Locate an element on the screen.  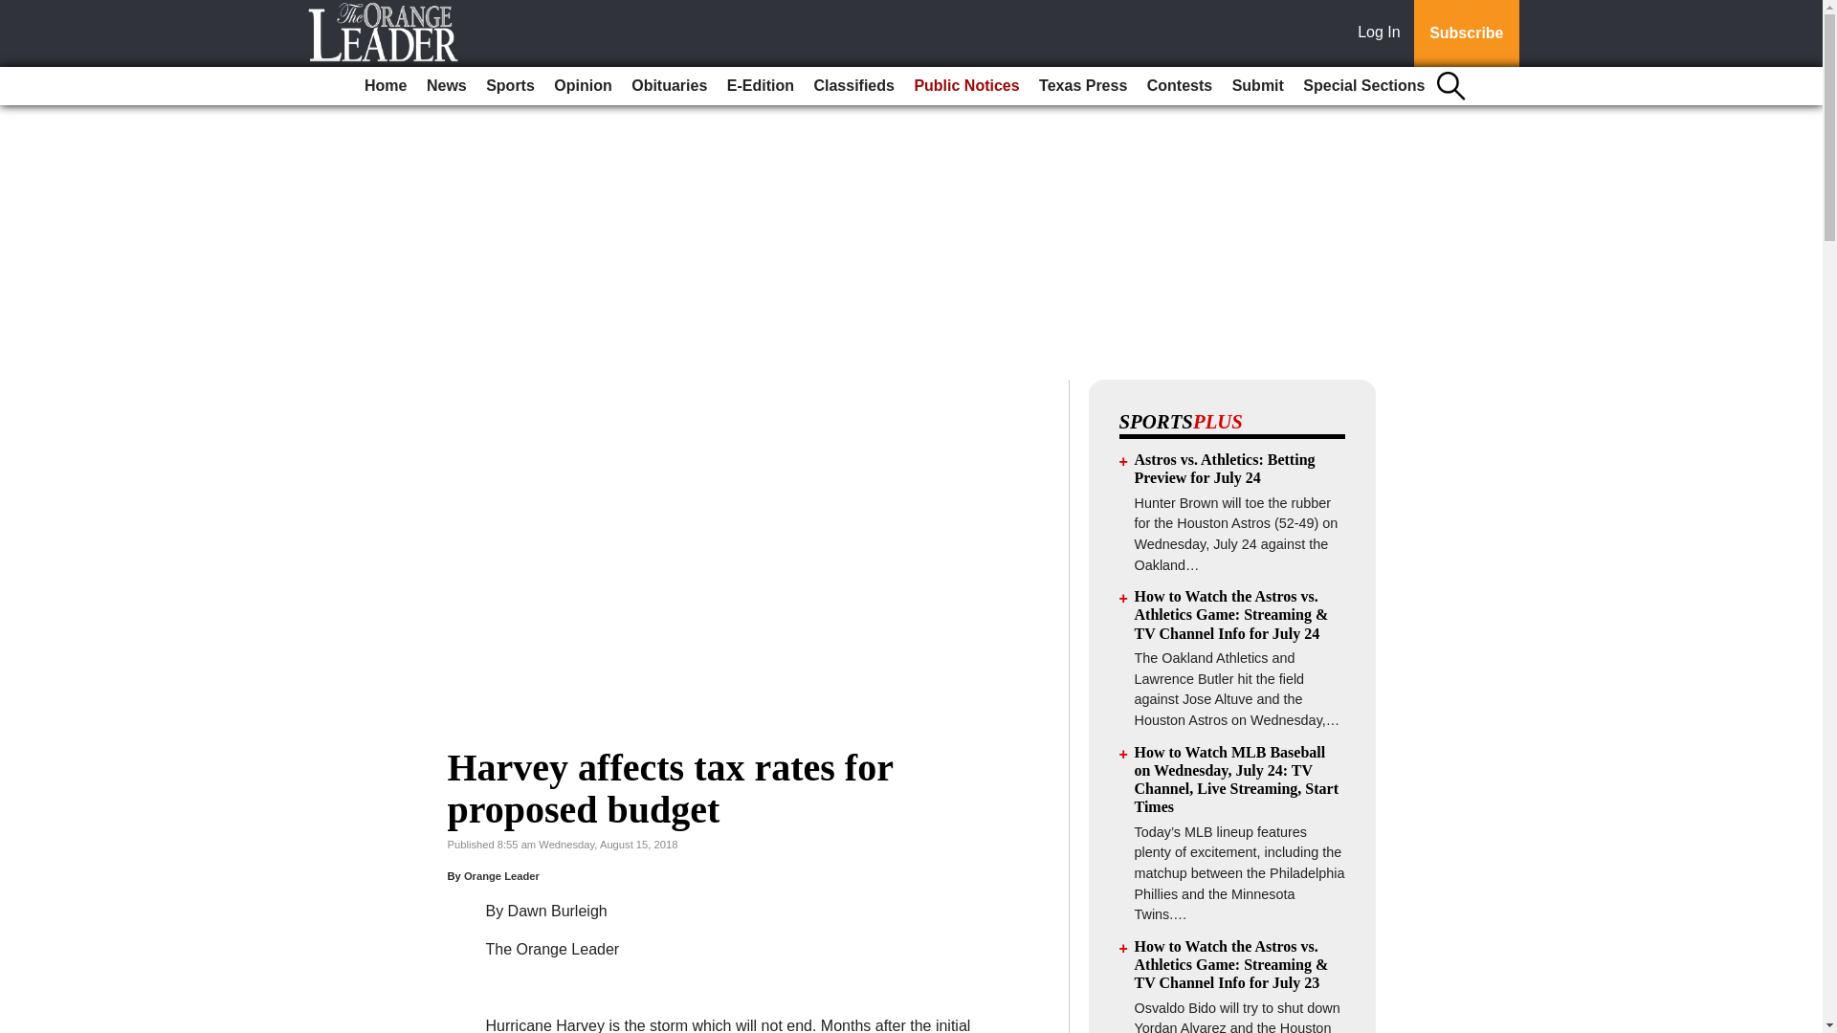
Orange Leader is located at coordinates (501, 876).